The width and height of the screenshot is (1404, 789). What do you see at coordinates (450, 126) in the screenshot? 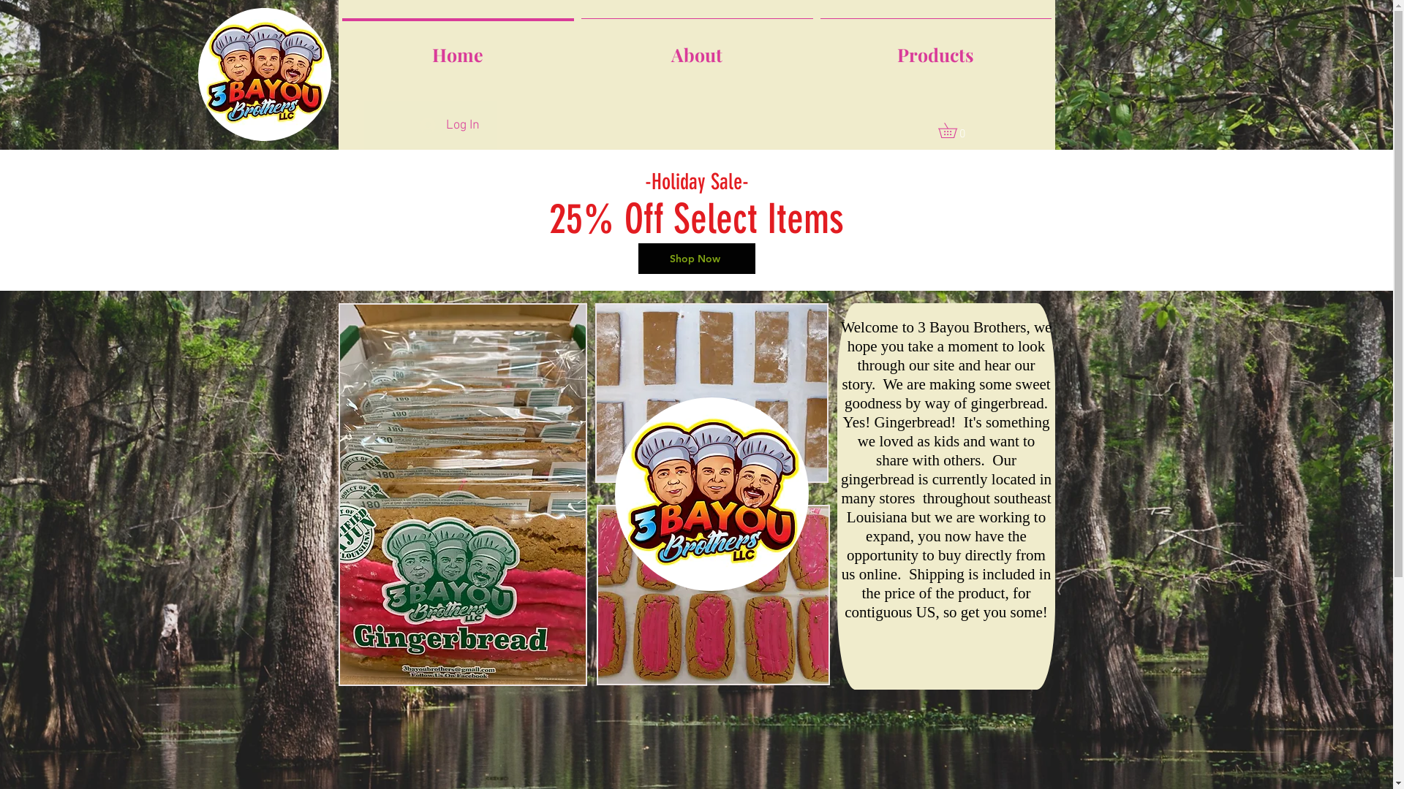
I see `Log In` at bounding box center [450, 126].